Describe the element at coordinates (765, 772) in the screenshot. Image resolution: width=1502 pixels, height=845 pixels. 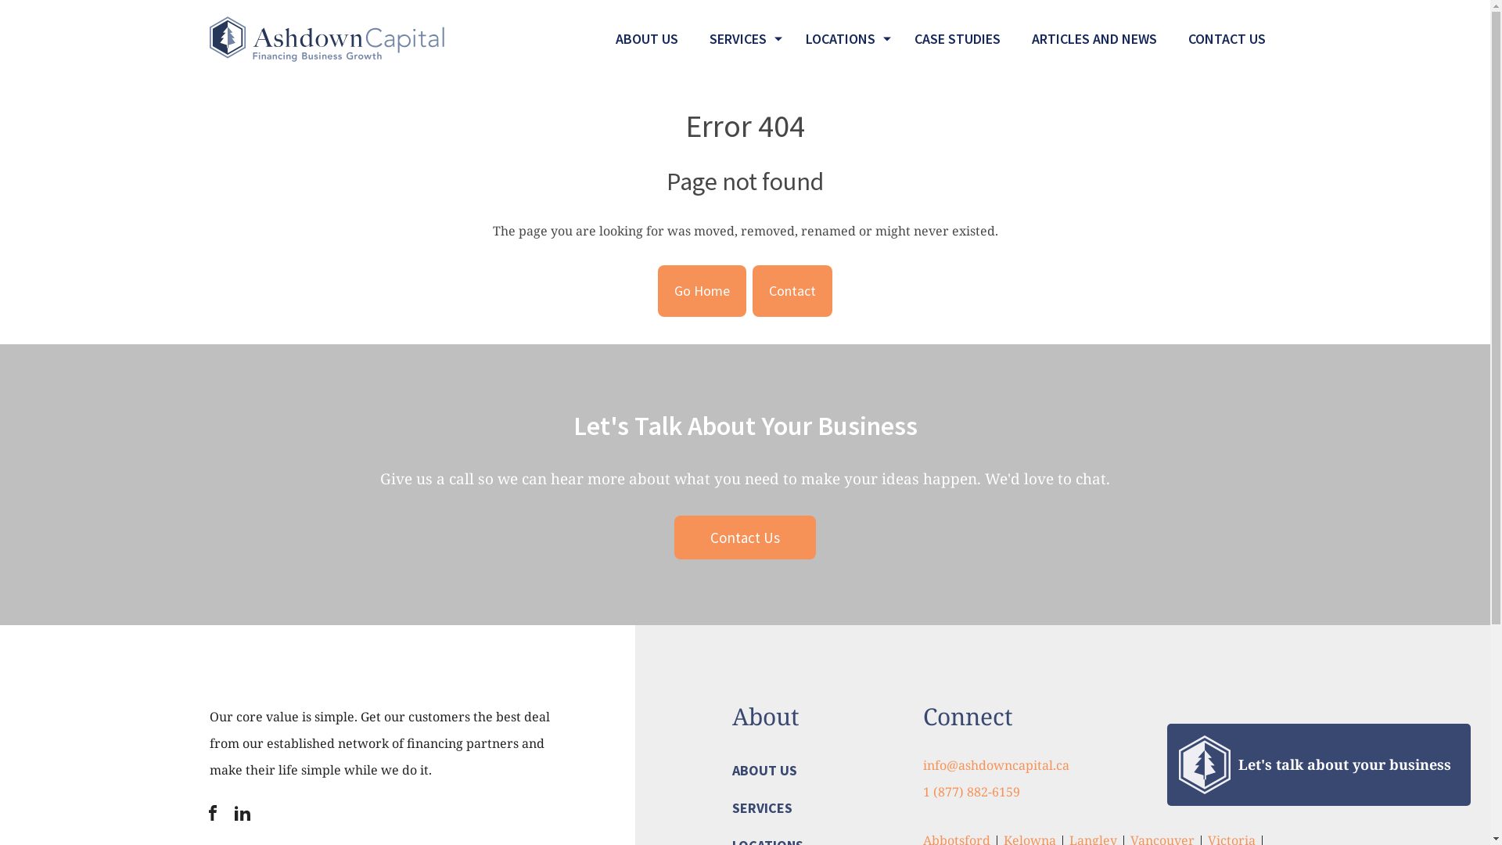
I see `ABOUT US` at that location.